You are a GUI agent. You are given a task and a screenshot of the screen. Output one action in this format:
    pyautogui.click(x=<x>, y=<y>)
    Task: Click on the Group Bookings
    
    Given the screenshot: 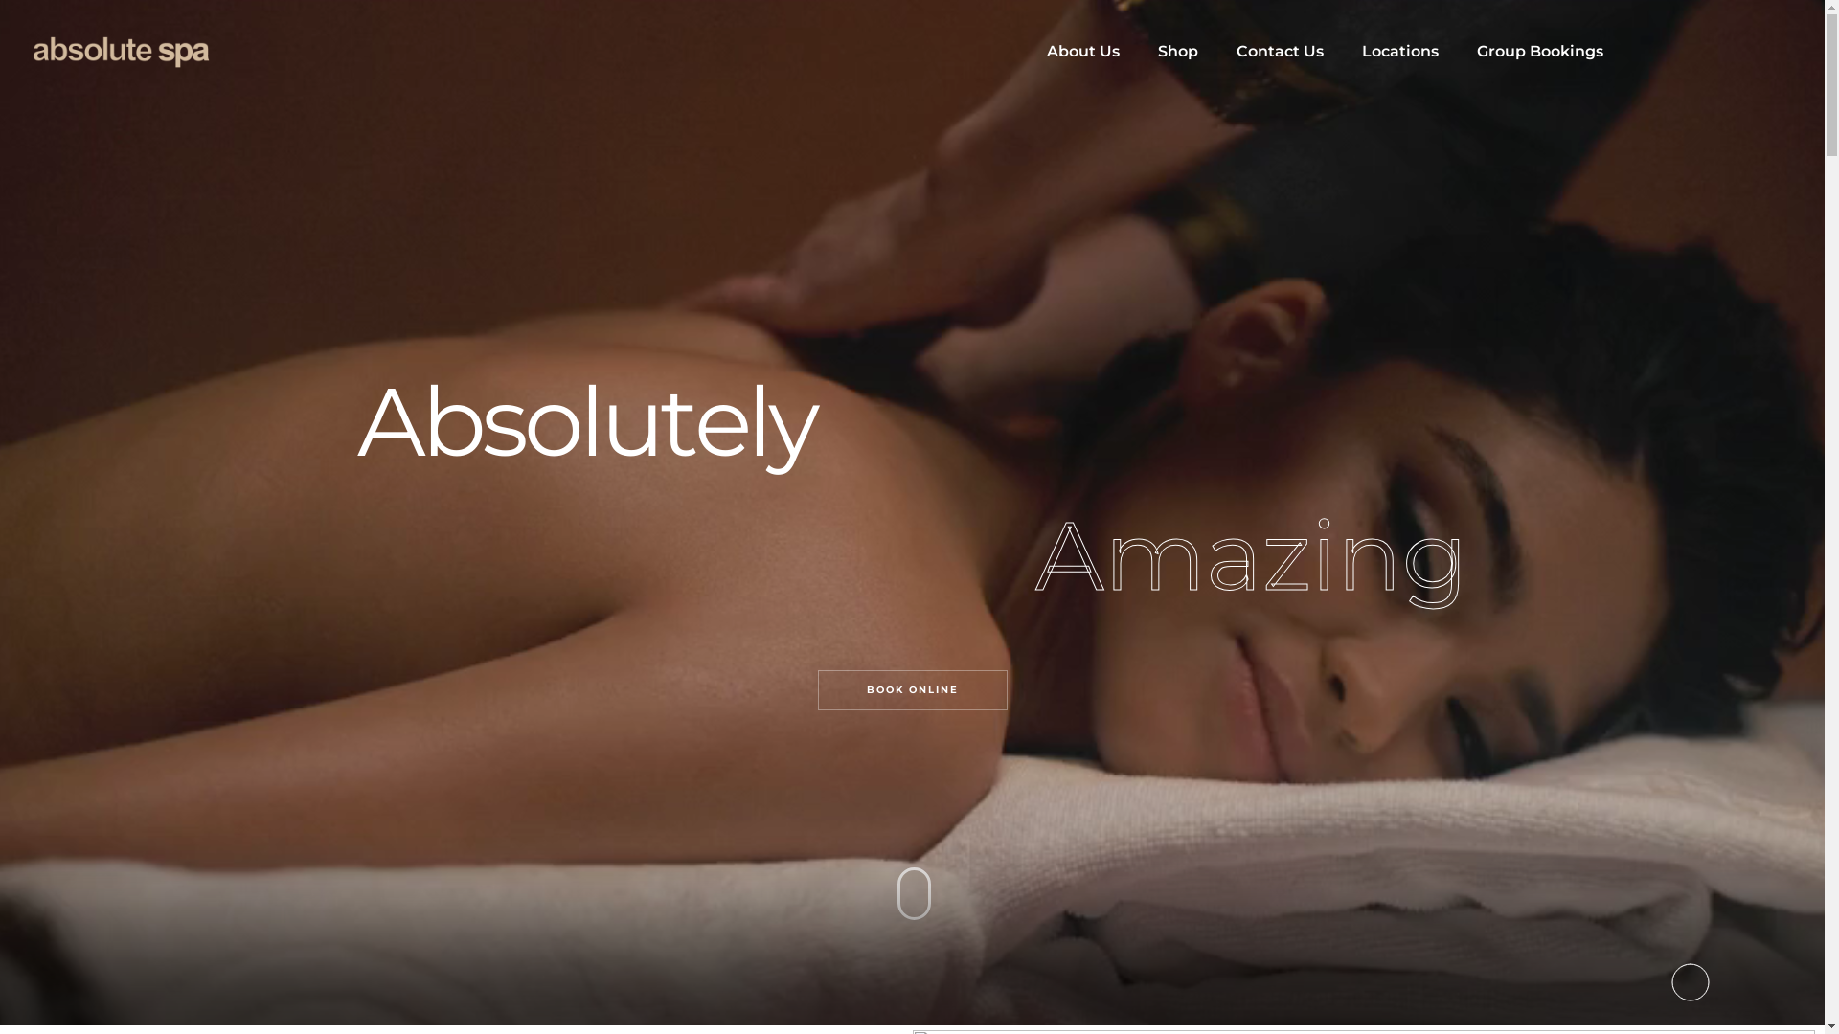 What is the action you would take?
    pyautogui.click(x=1540, y=52)
    